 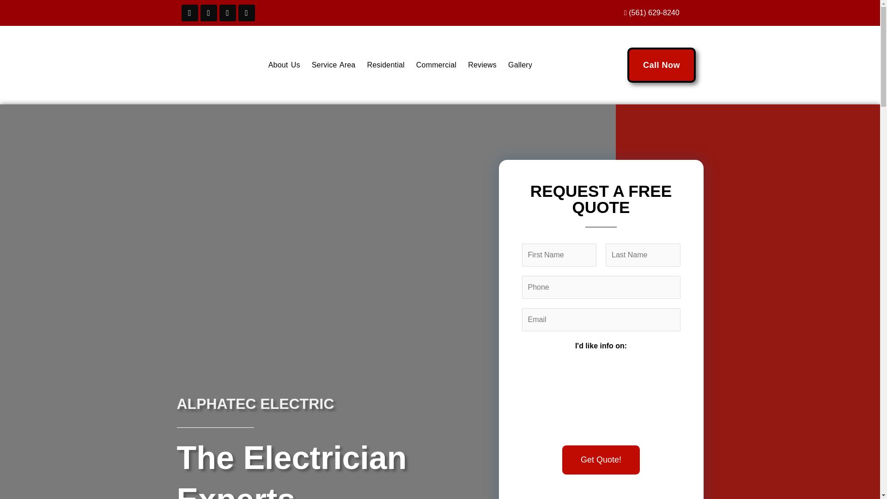 What do you see at coordinates (520, 65) in the screenshot?
I see `Gallery` at bounding box center [520, 65].